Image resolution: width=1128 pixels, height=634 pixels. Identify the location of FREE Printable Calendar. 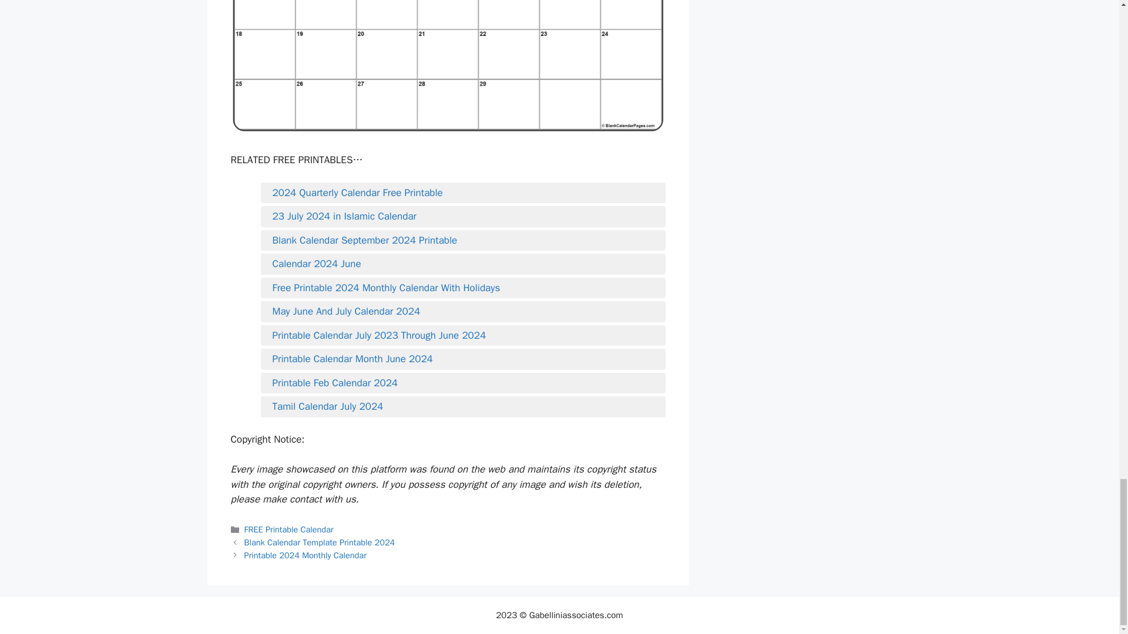
(289, 530).